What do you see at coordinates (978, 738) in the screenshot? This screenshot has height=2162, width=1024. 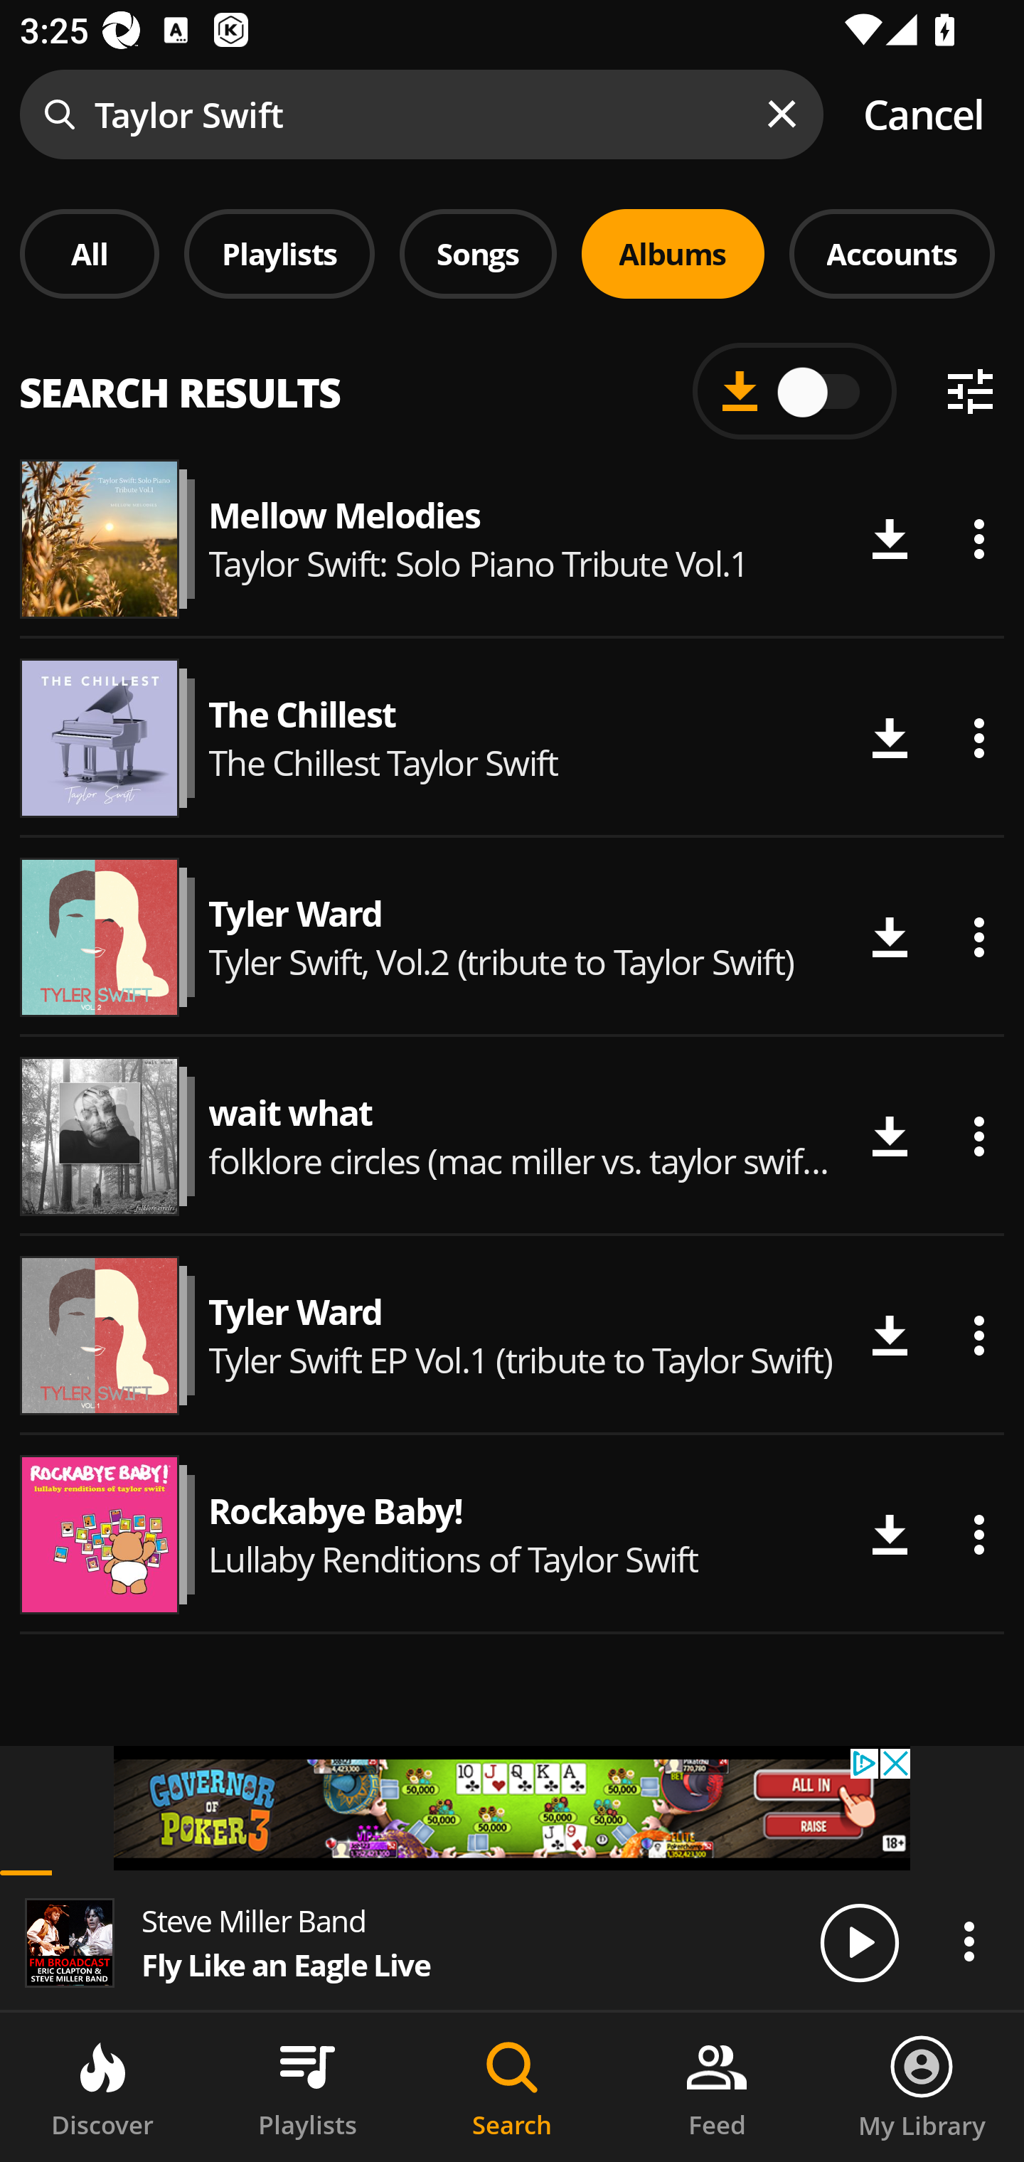 I see `Actions` at bounding box center [978, 738].